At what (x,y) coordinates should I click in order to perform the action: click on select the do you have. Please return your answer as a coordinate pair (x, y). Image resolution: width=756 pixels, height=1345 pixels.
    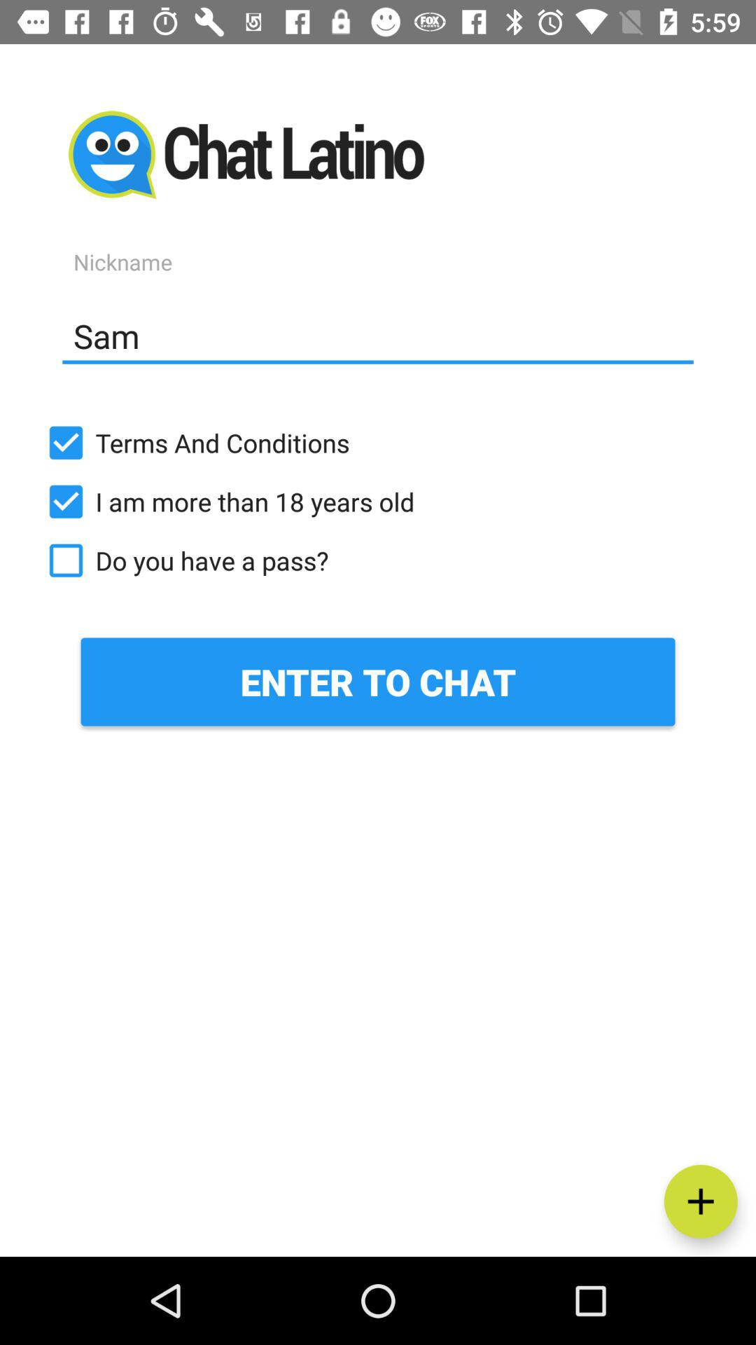
    Looking at the image, I should click on (378, 560).